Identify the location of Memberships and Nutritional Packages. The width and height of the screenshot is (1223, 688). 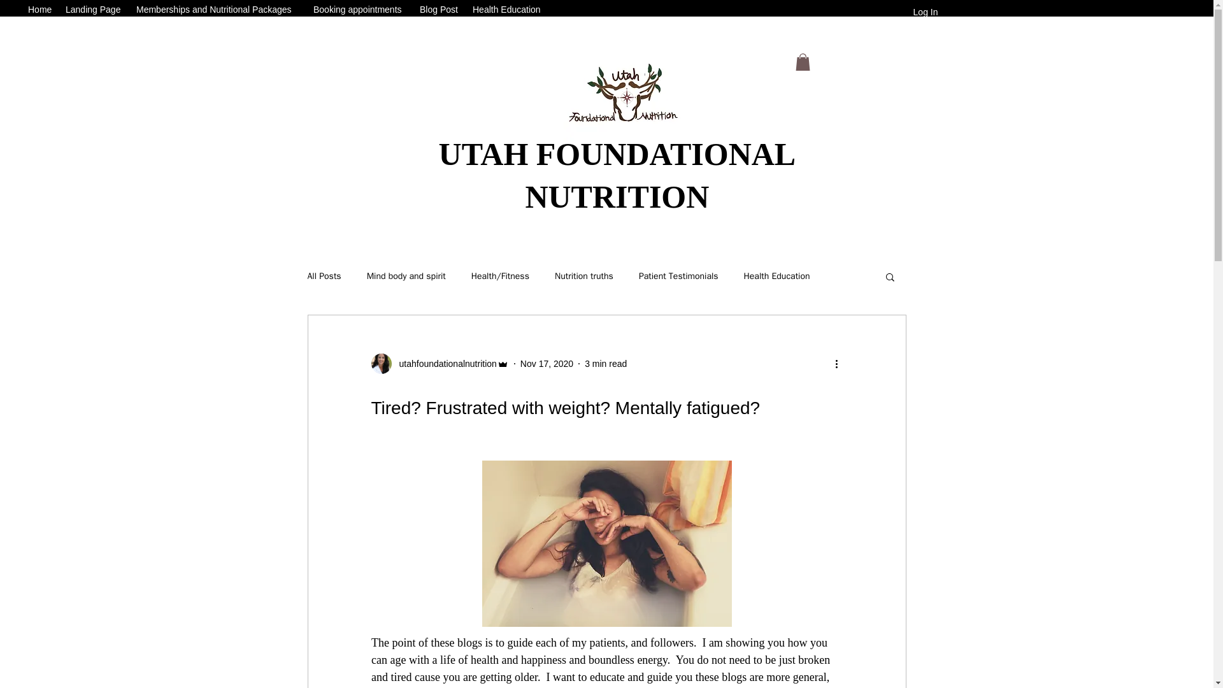
(218, 10).